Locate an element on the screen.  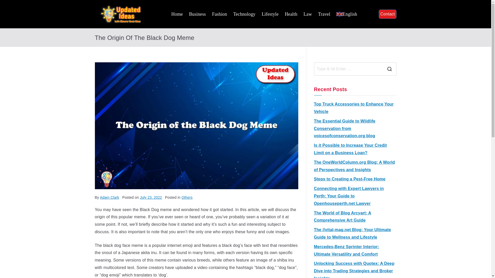
Search is located at coordinates (9, 4).